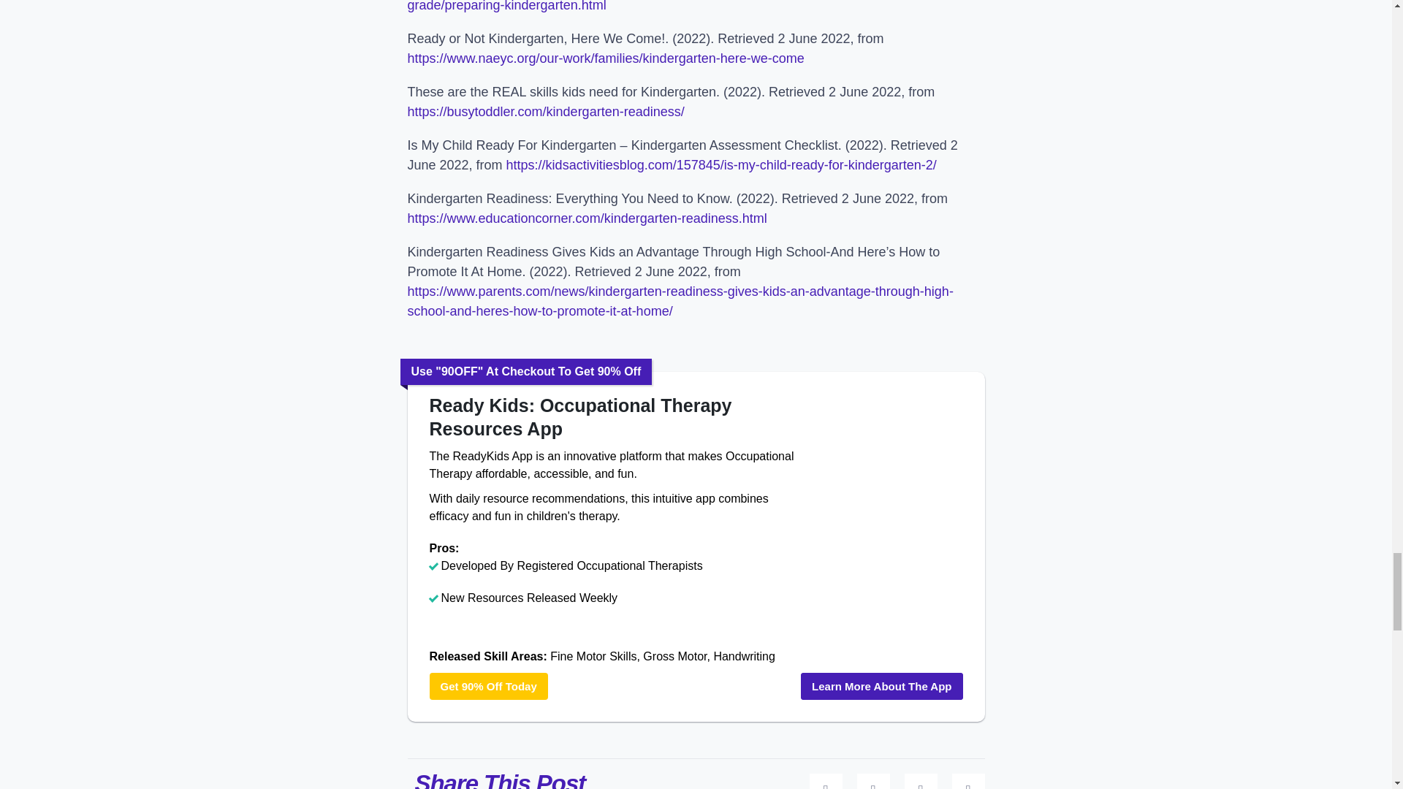 Image resolution: width=1403 pixels, height=789 pixels. Describe the element at coordinates (881, 686) in the screenshot. I see `Ready Kids: Occupational Therapy Resources App` at that location.